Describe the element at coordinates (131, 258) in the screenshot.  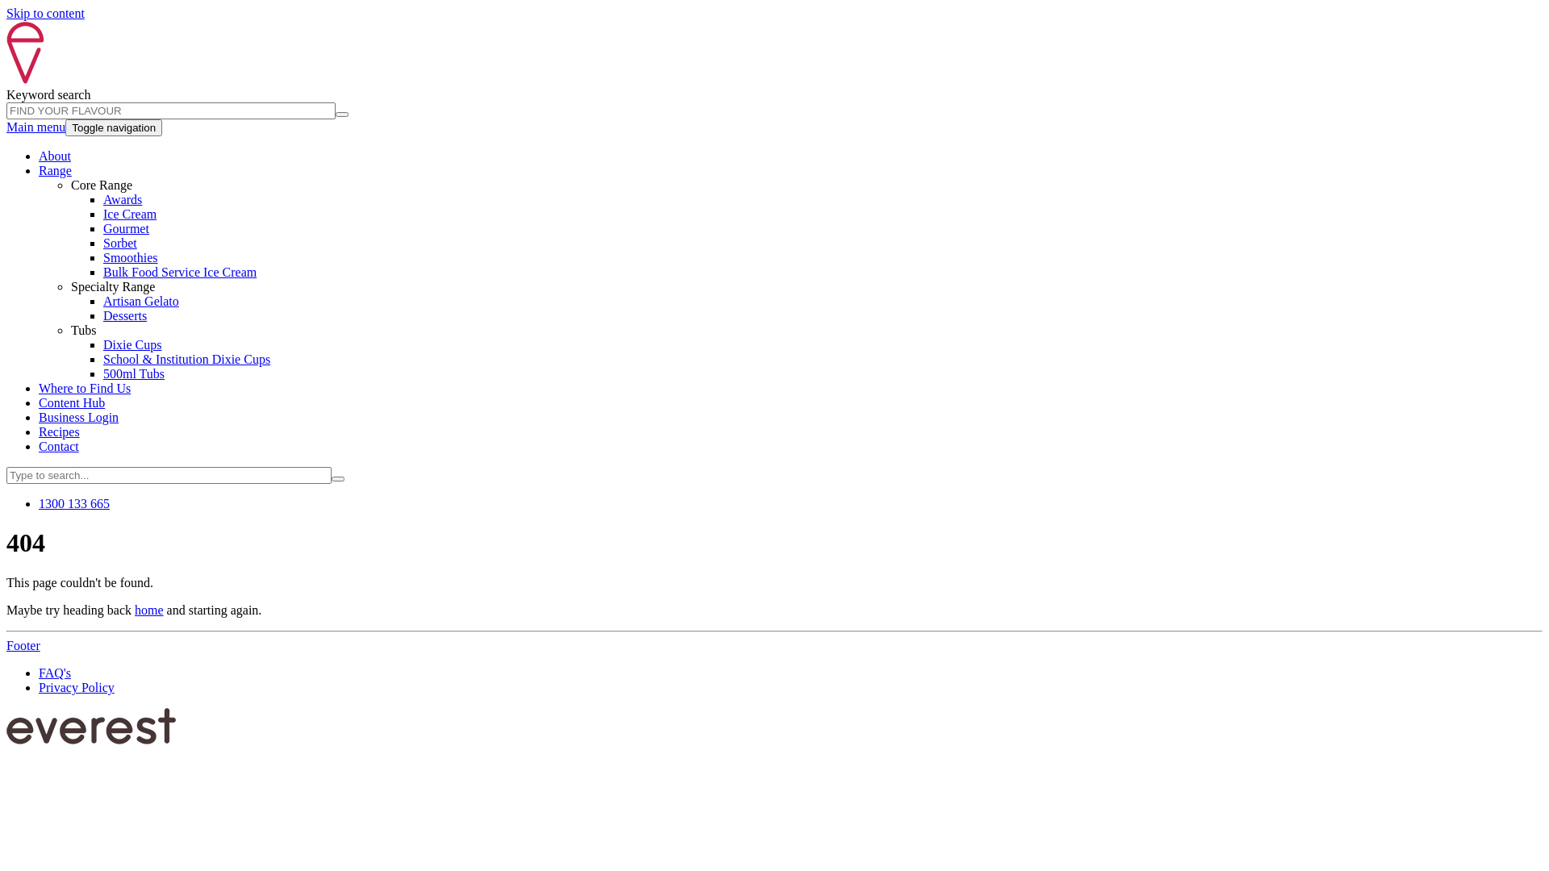
I see `Smoothies` at that location.